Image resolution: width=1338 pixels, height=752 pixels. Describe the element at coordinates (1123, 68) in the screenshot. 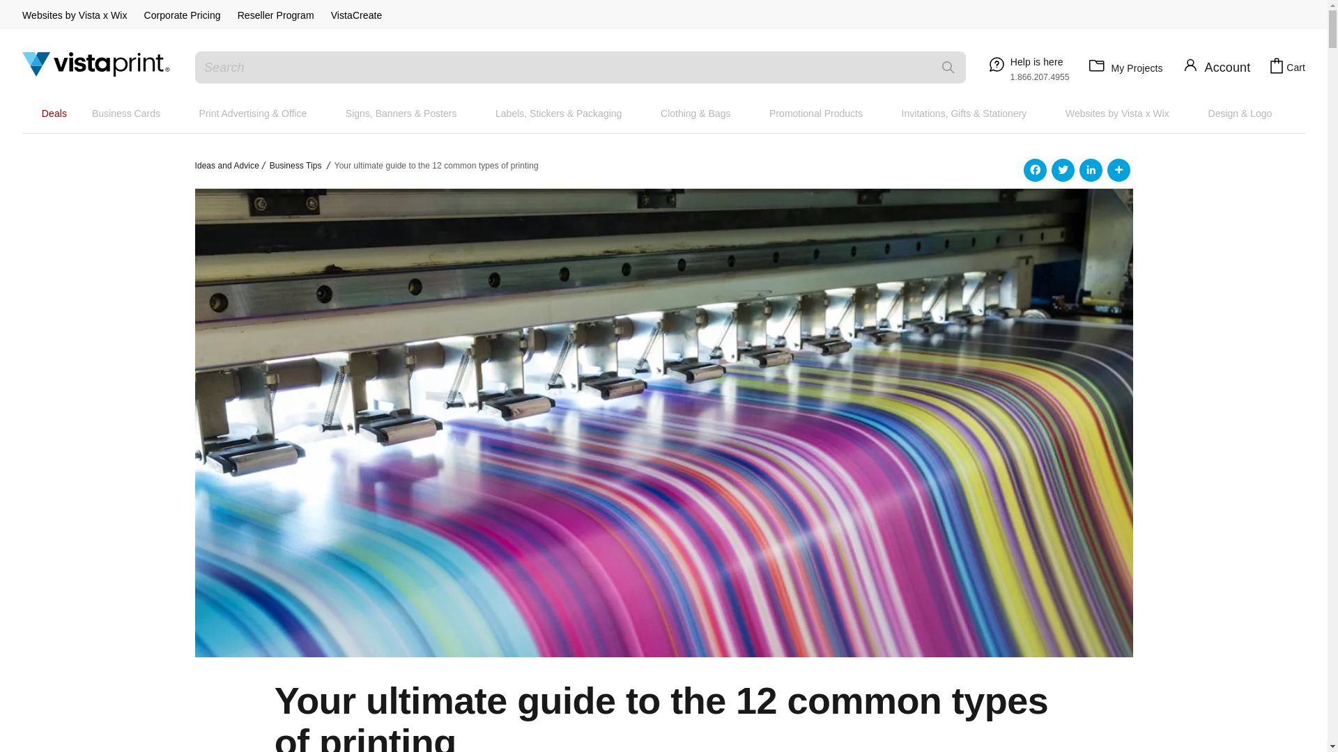

I see `My Projects` at that location.